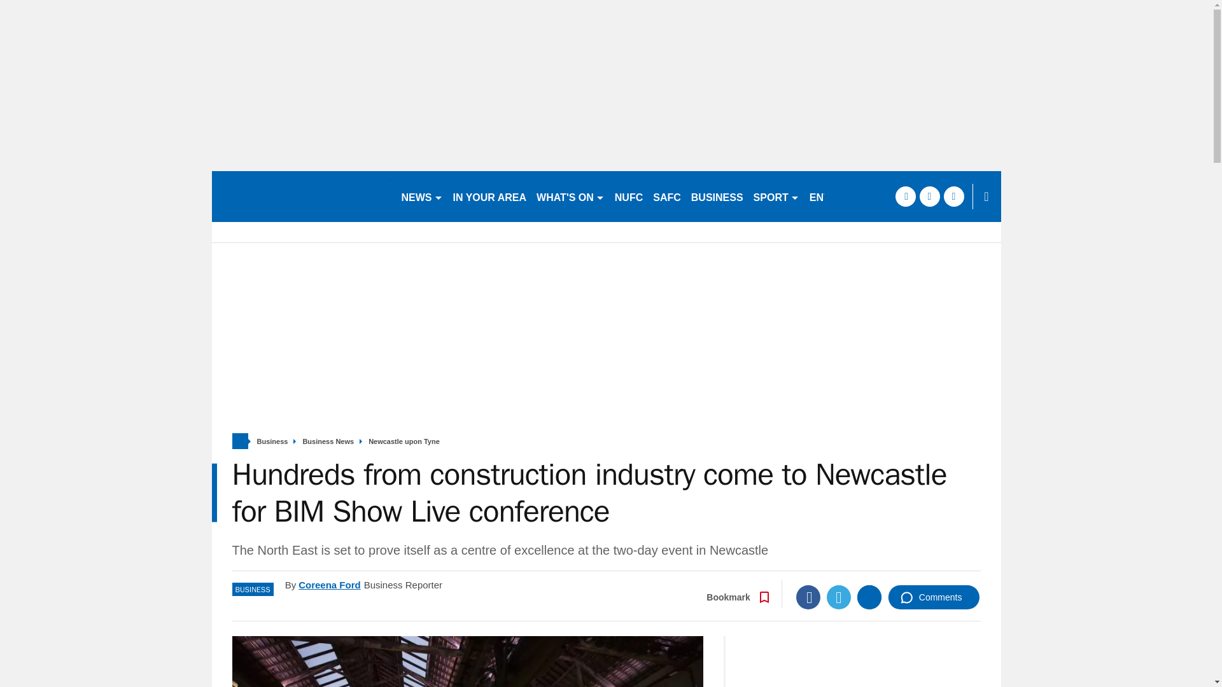 This screenshot has width=1222, height=687. I want to click on instagram, so click(953, 196).